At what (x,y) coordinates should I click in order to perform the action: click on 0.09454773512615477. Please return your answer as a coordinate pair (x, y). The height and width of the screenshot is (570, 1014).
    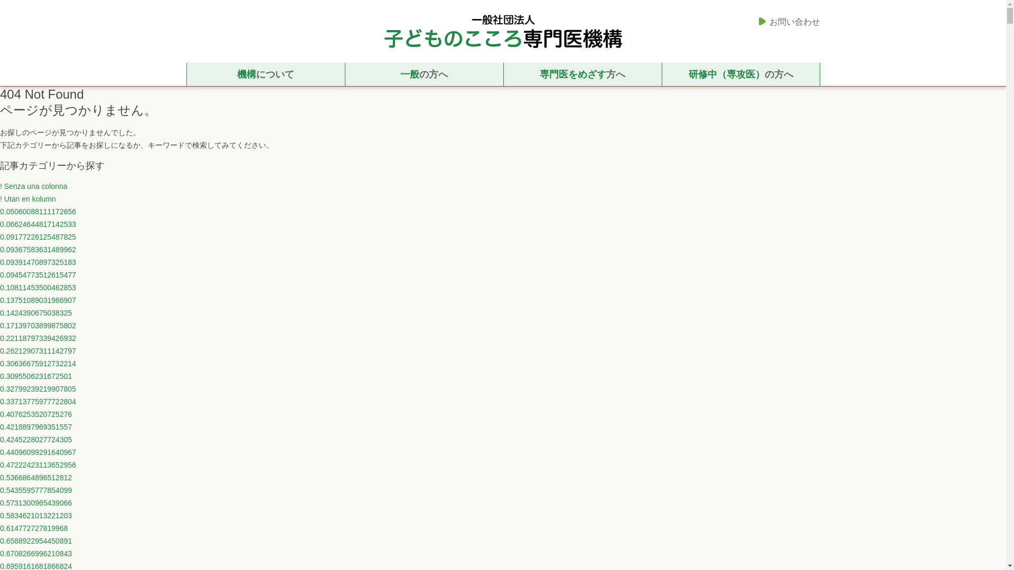
    Looking at the image, I should click on (38, 275).